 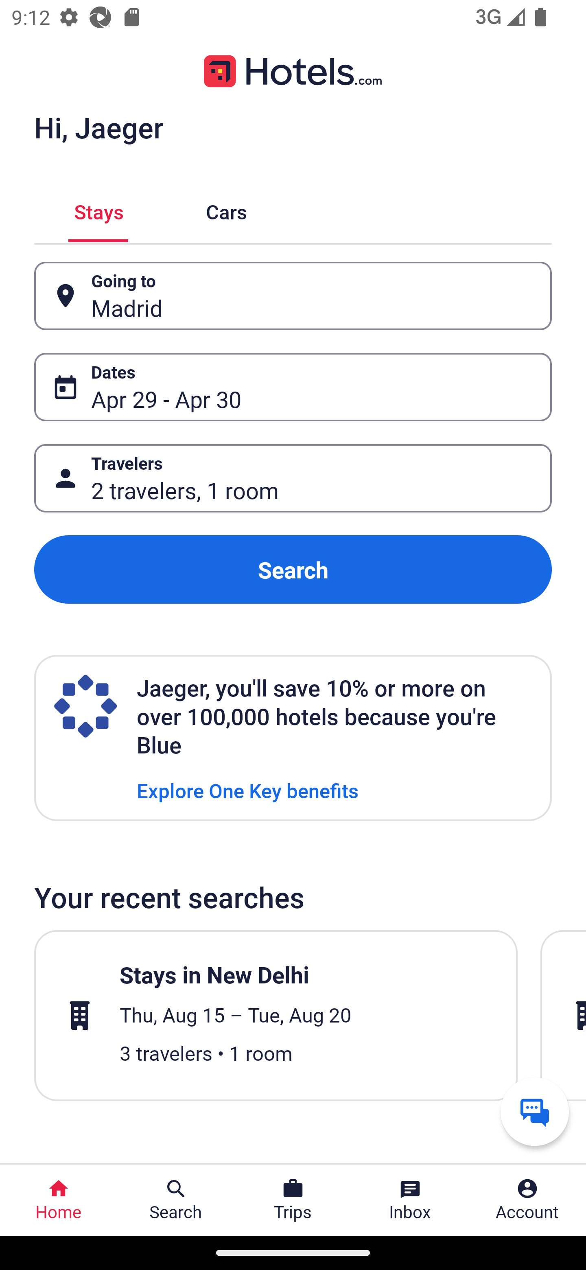 What do you see at coordinates (535, 1111) in the screenshot?
I see `Get help from a virtual agent` at bounding box center [535, 1111].